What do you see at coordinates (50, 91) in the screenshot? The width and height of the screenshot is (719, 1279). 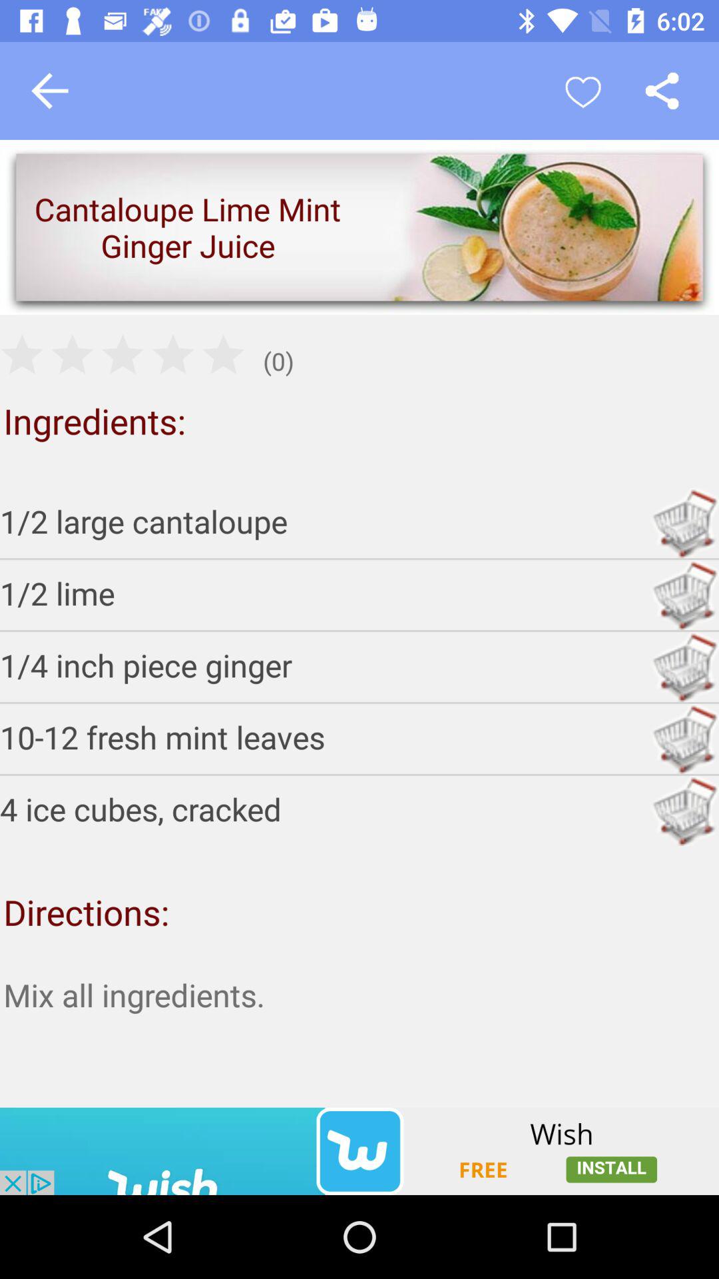 I see `go back` at bounding box center [50, 91].